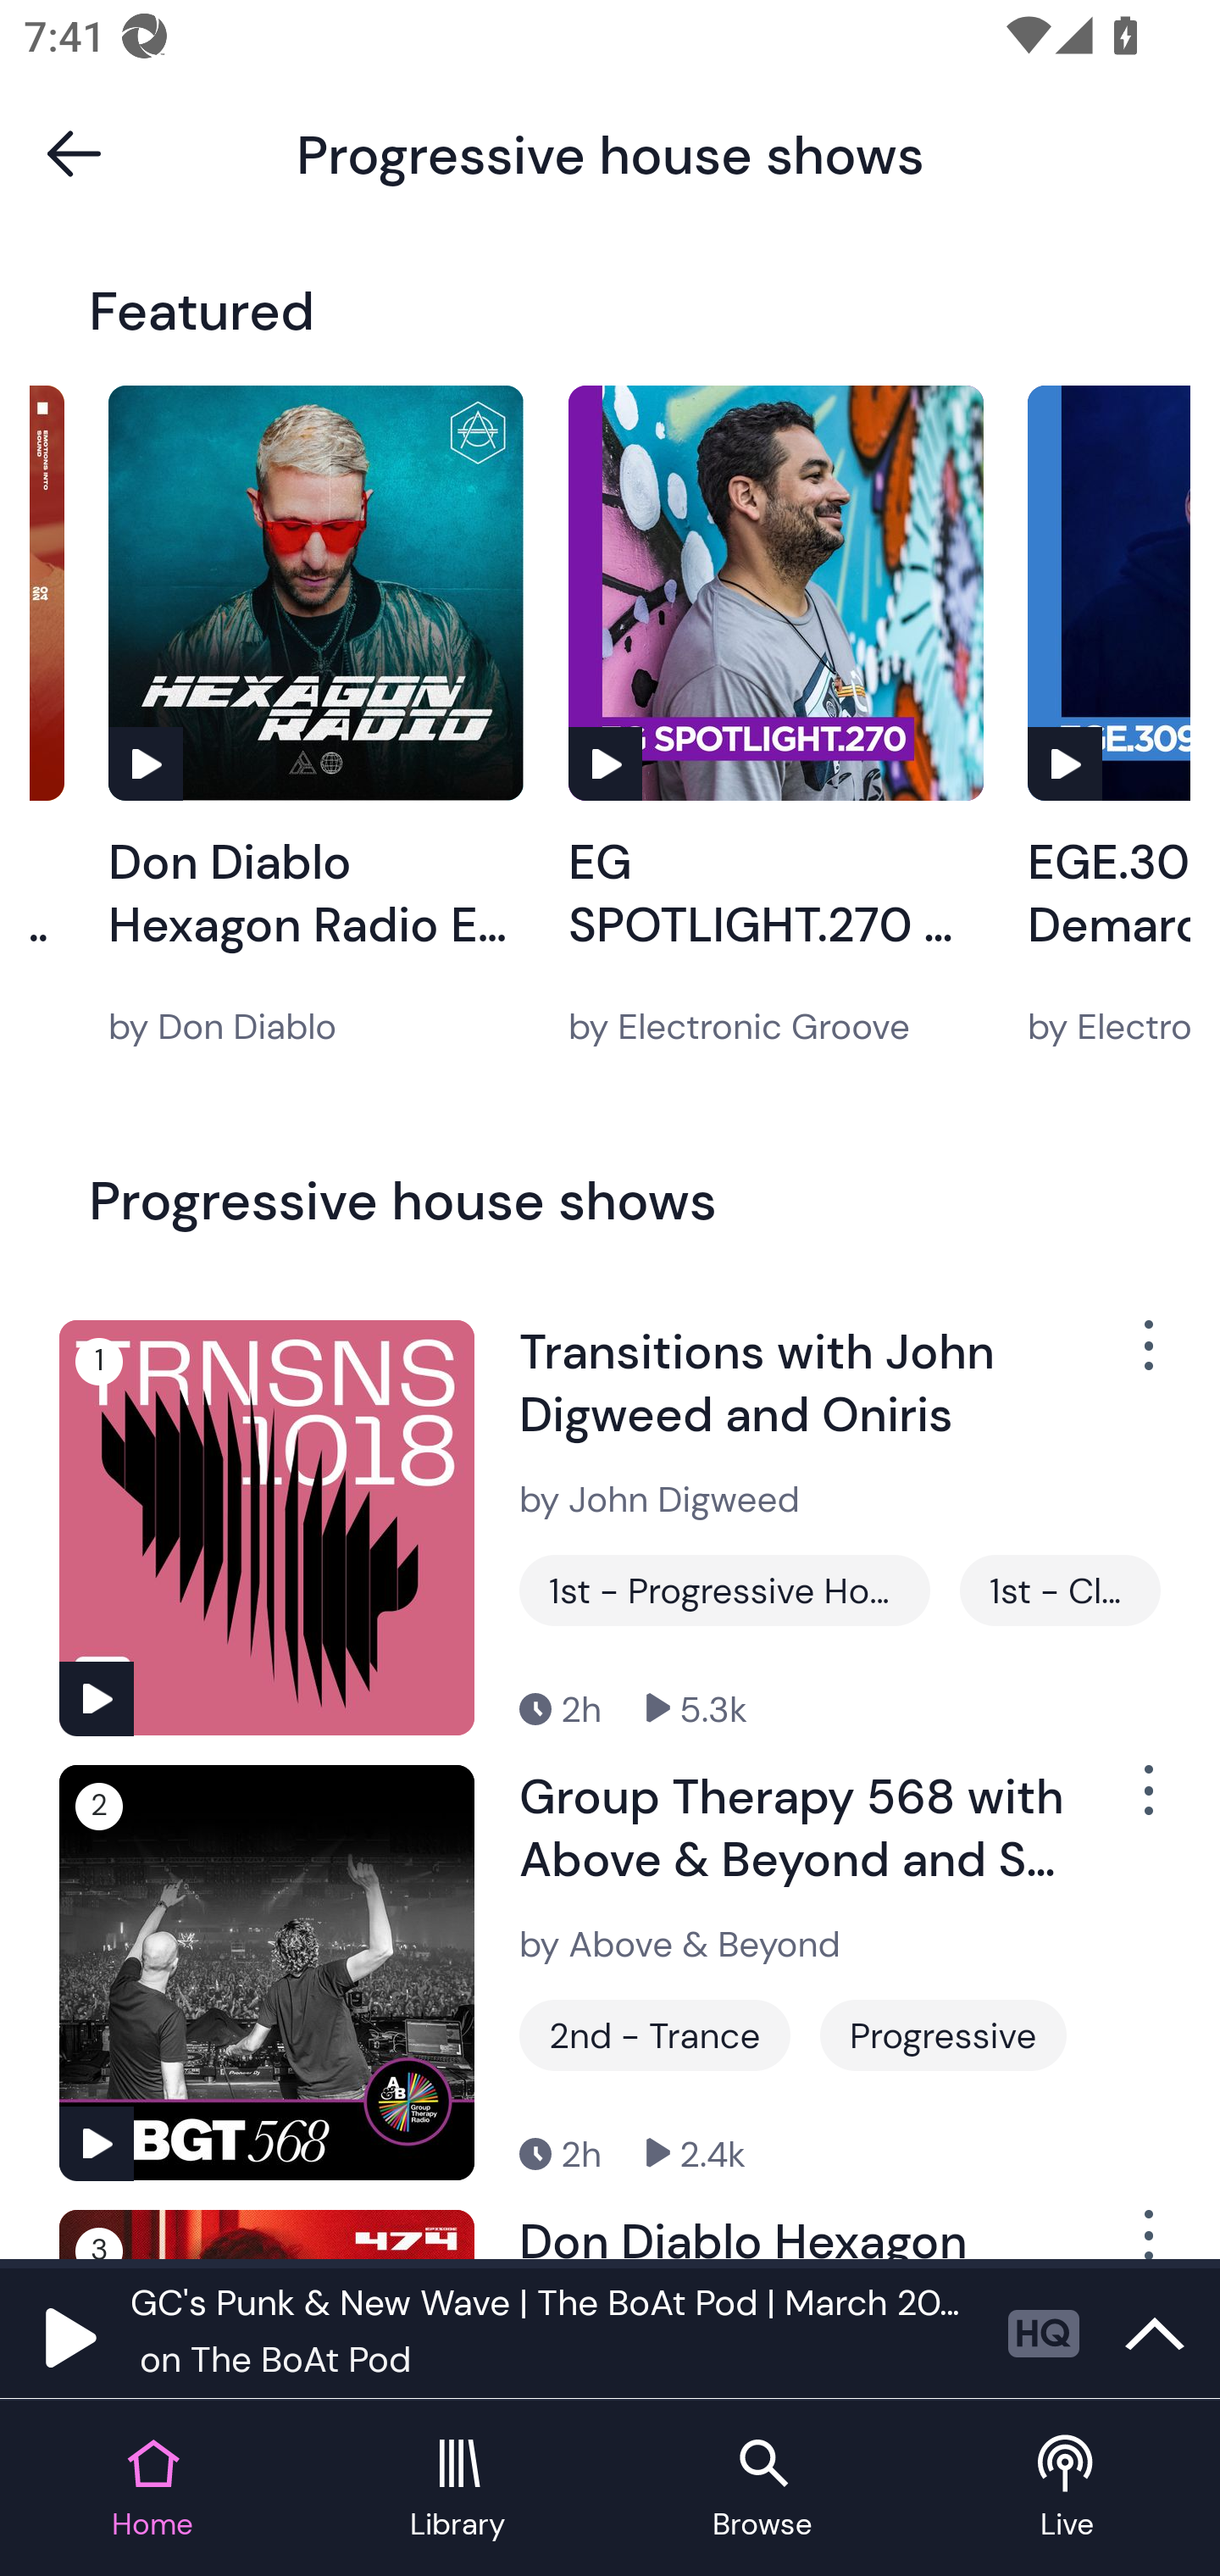 This screenshot has height=2576, width=1220. Describe the element at coordinates (1145, 1803) in the screenshot. I see `Show Options Menu Button` at that location.